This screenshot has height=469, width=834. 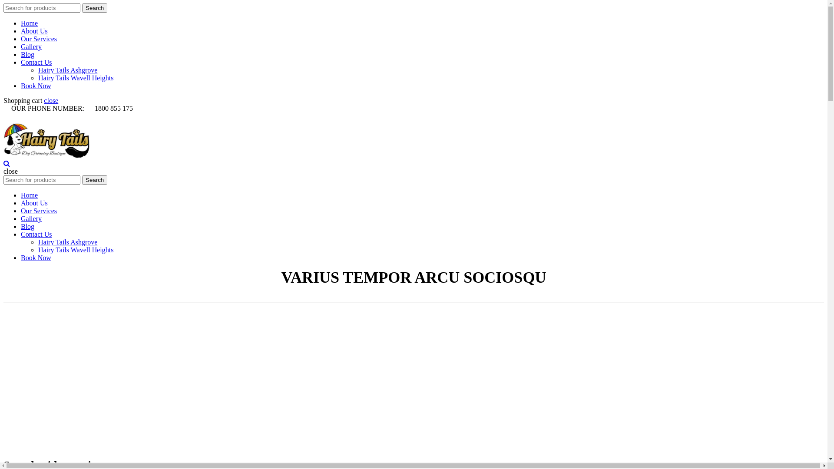 I want to click on close, so click(x=51, y=101).